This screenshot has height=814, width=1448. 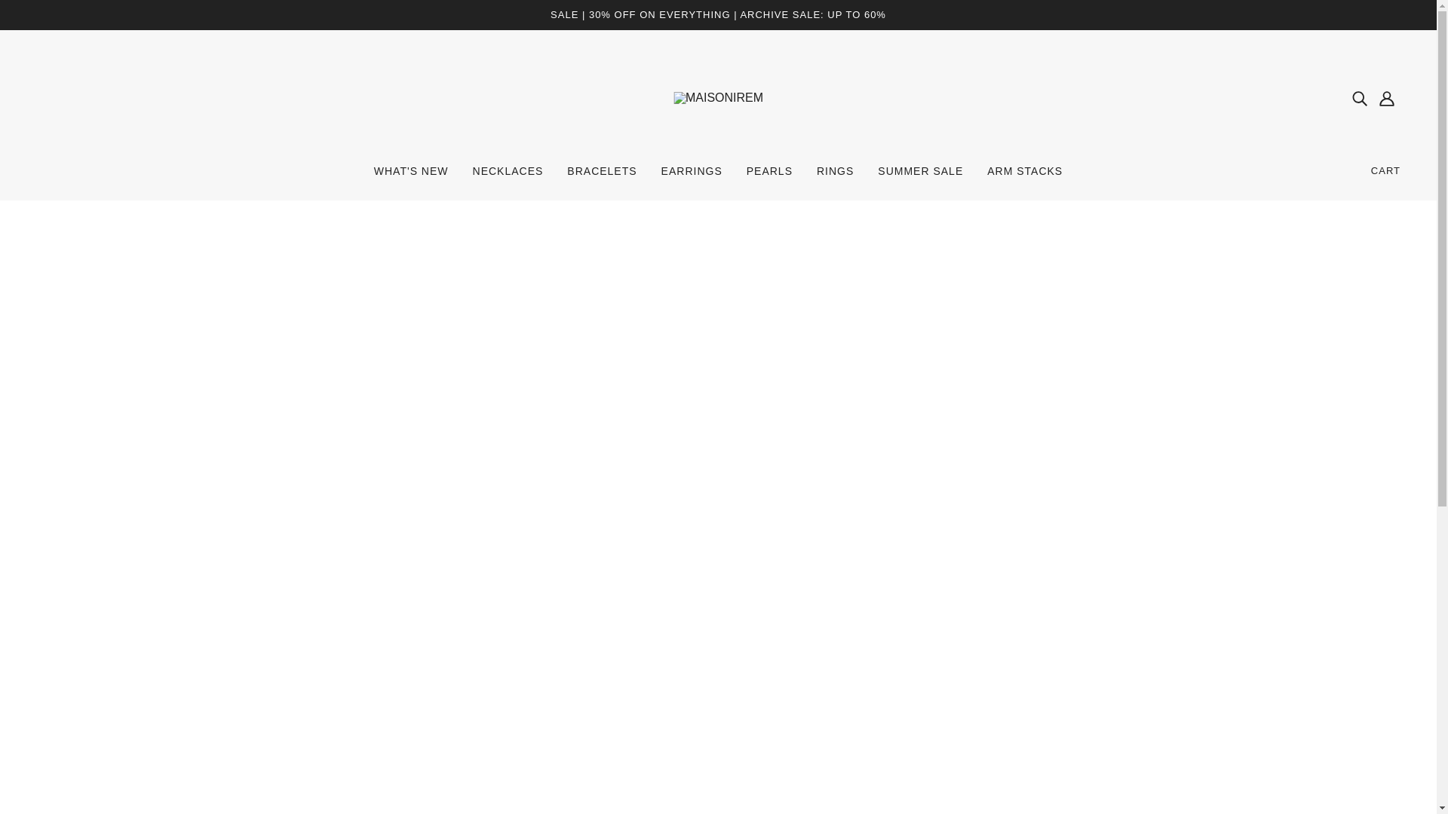 What do you see at coordinates (1024, 176) in the screenshot?
I see `ARM STACKS` at bounding box center [1024, 176].